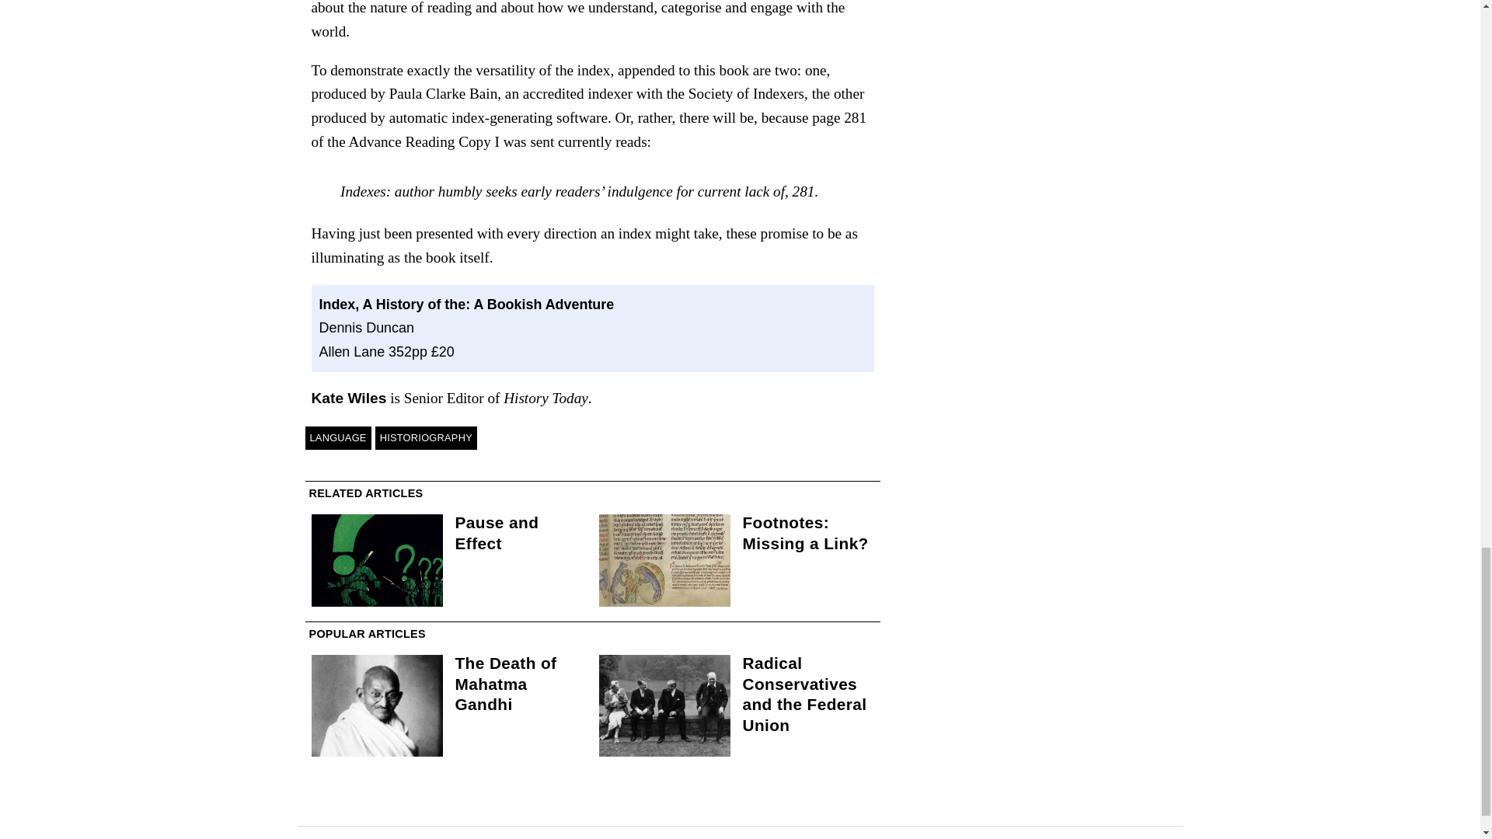 Image resolution: width=1492 pixels, height=839 pixels. I want to click on LANGUAGE, so click(337, 437).